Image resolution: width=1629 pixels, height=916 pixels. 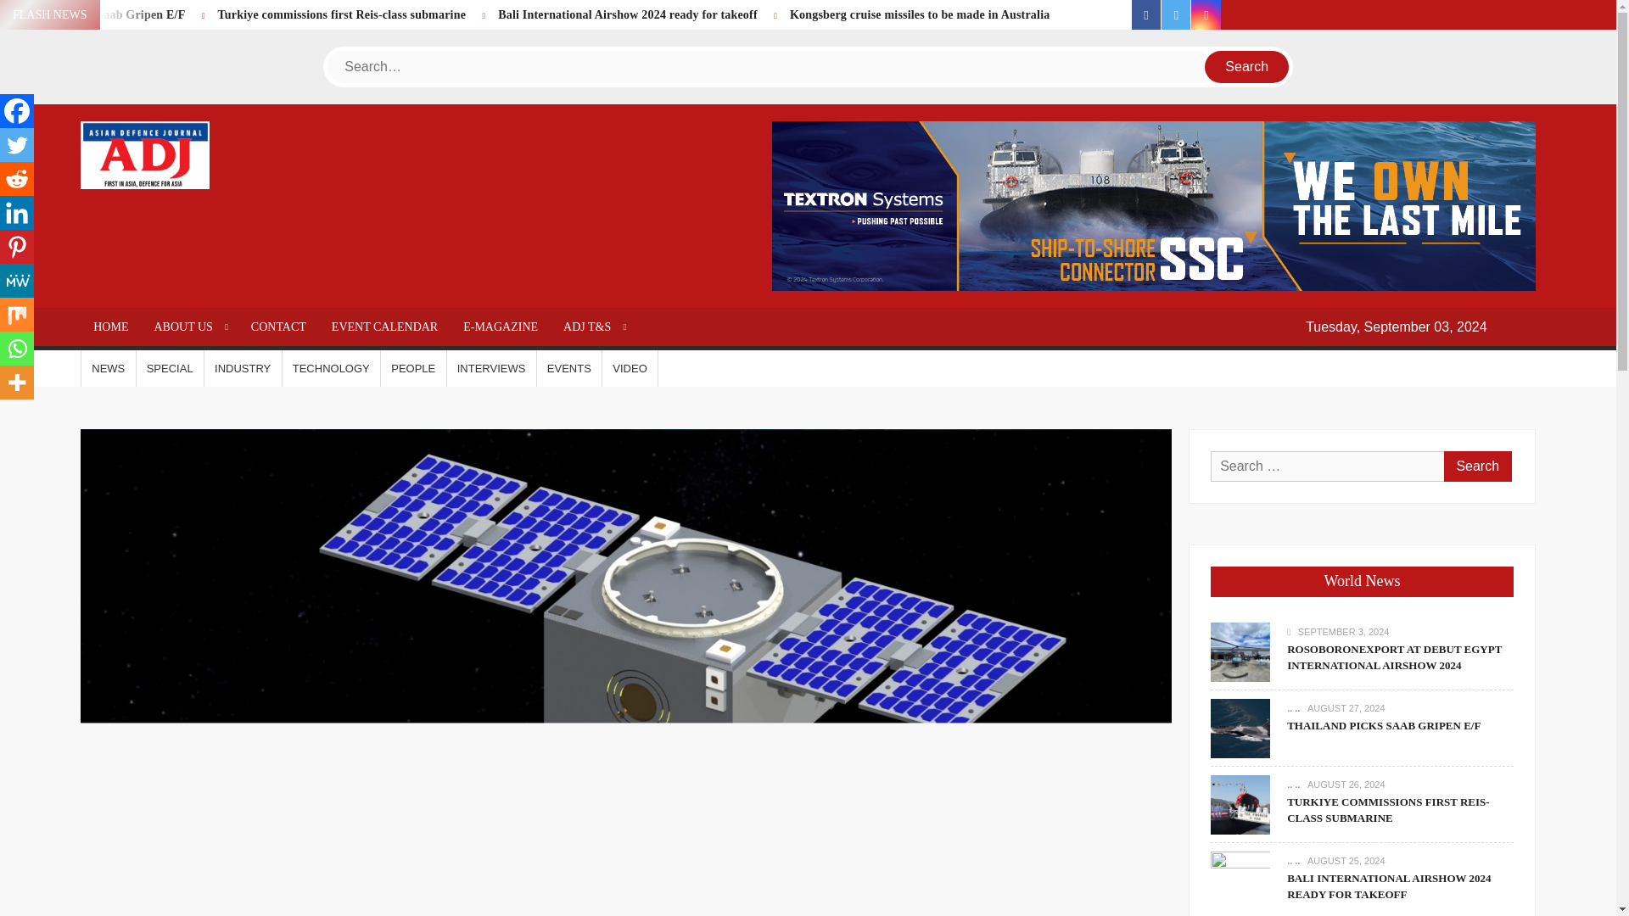 I want to click on instagram, so click(x=1205, y=14).